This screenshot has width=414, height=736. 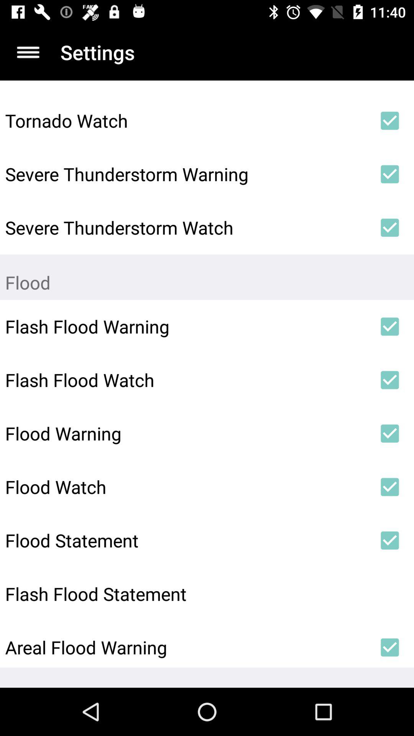 I want to click on choose the icon to the right of tornado watch, so click(x=389, y=120).